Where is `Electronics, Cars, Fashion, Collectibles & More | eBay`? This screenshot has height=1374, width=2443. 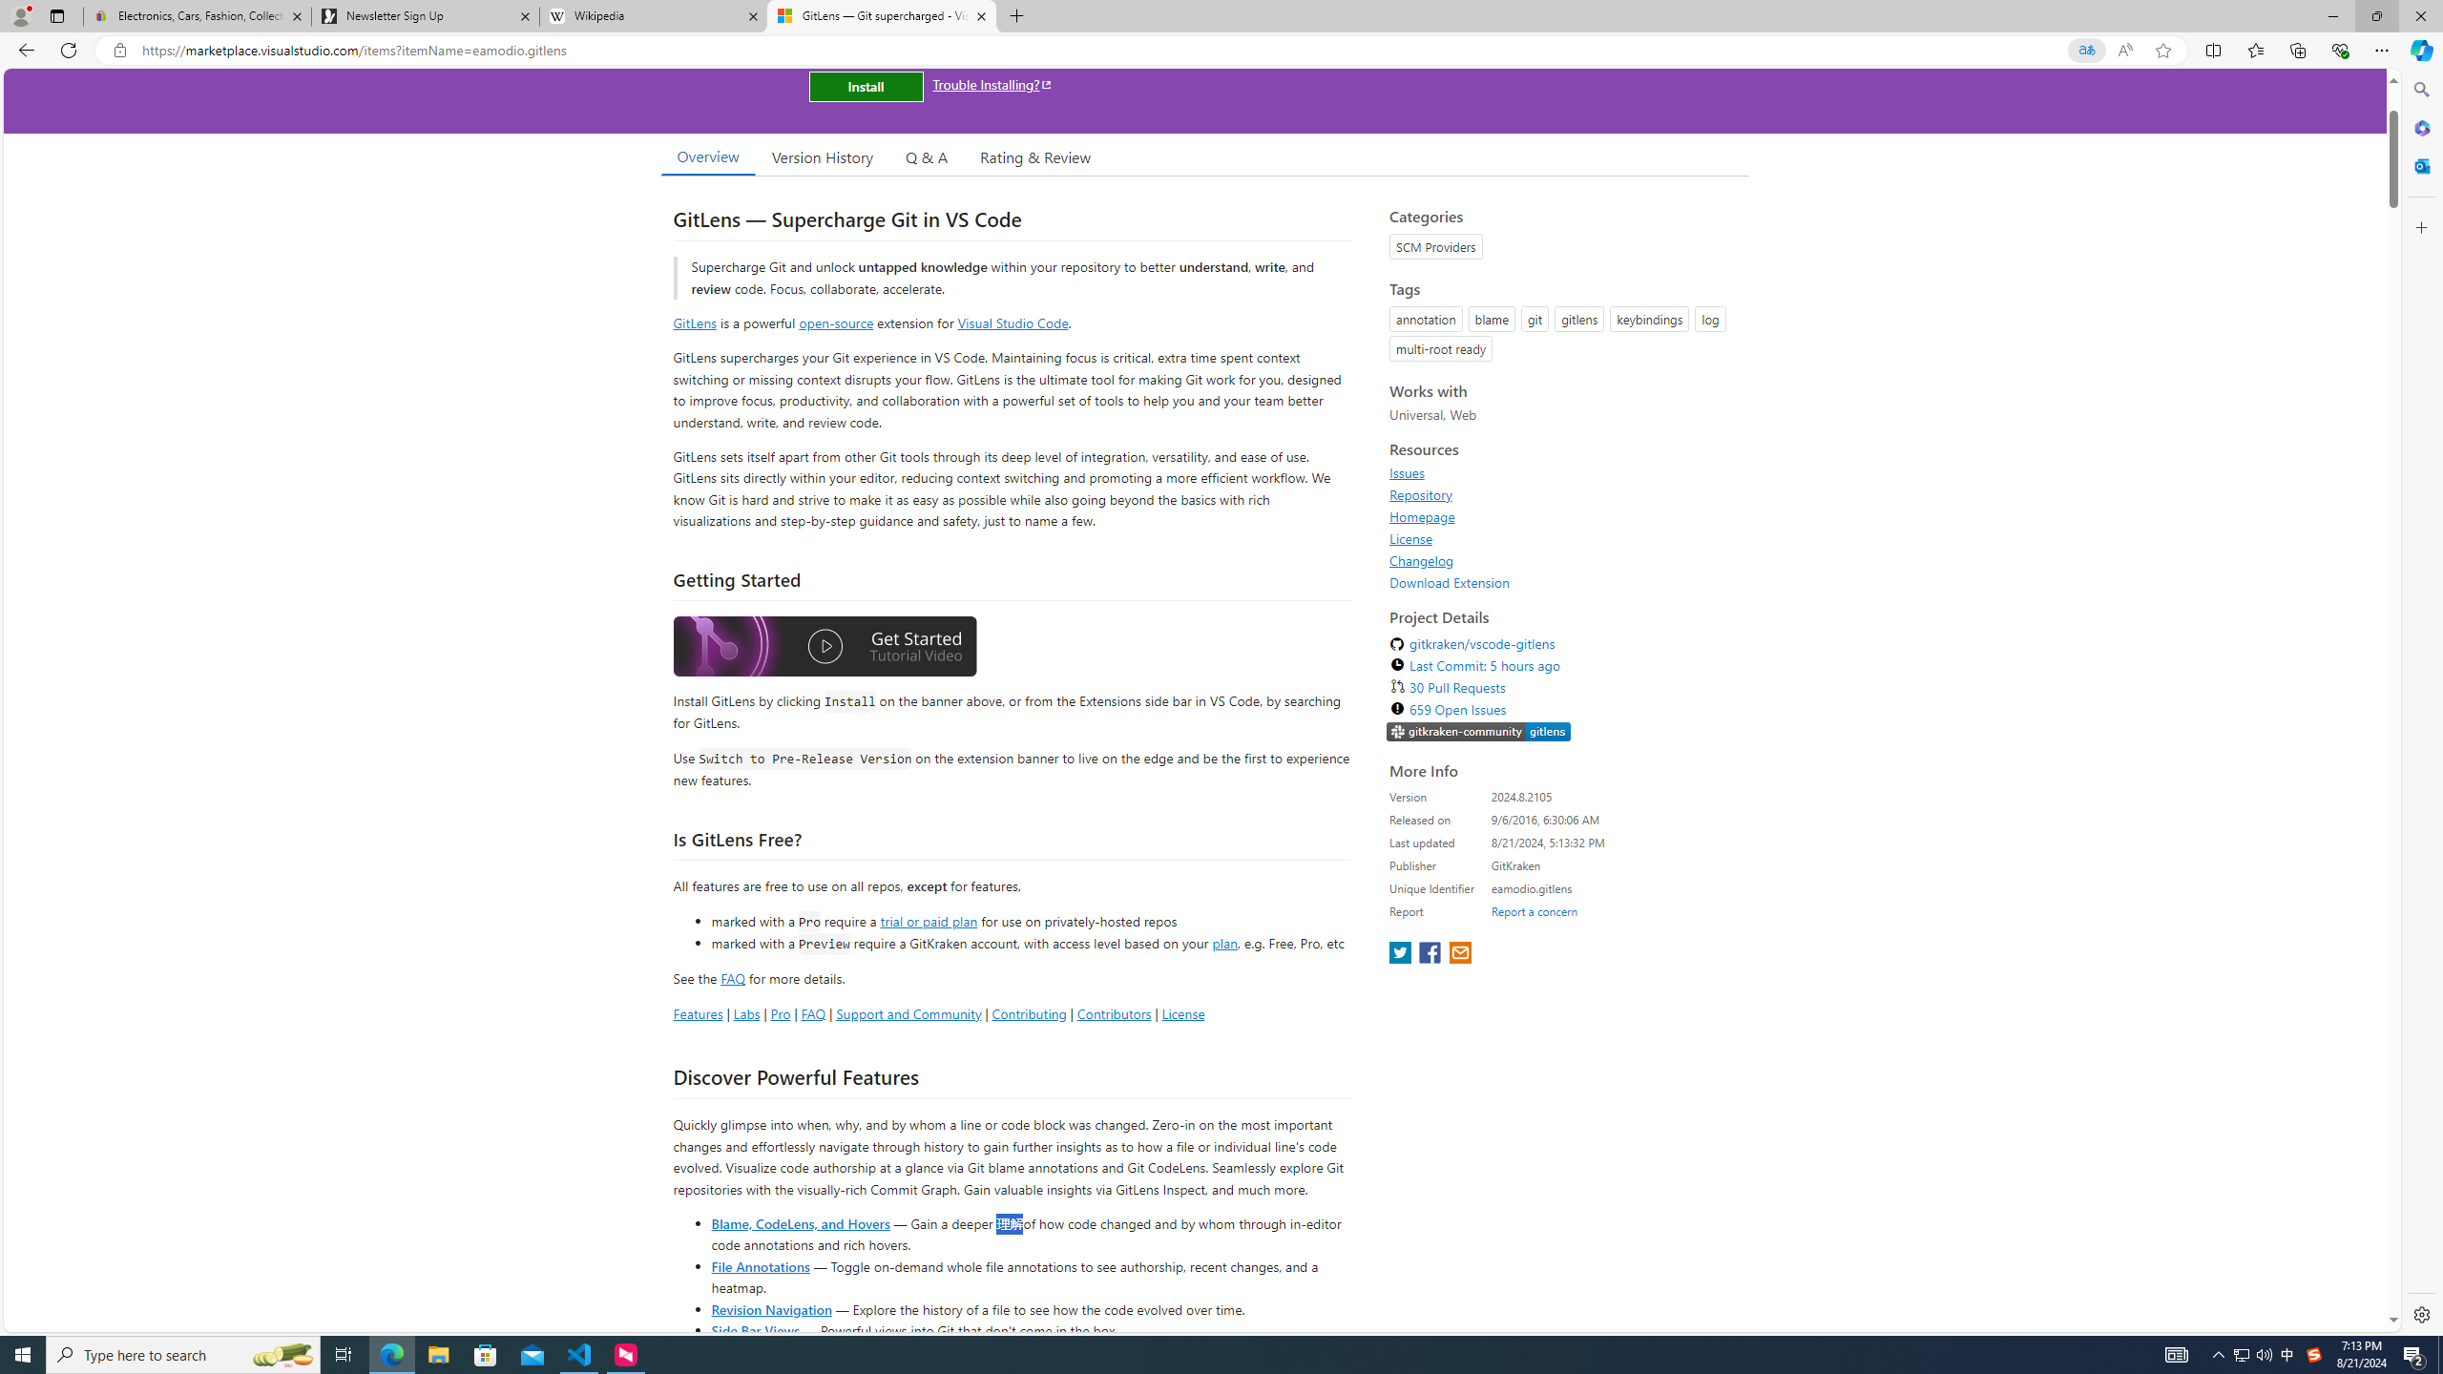 Electronics, Cars, Fashion, Collectibles & More | eBay is located at coordinates (198, 16).